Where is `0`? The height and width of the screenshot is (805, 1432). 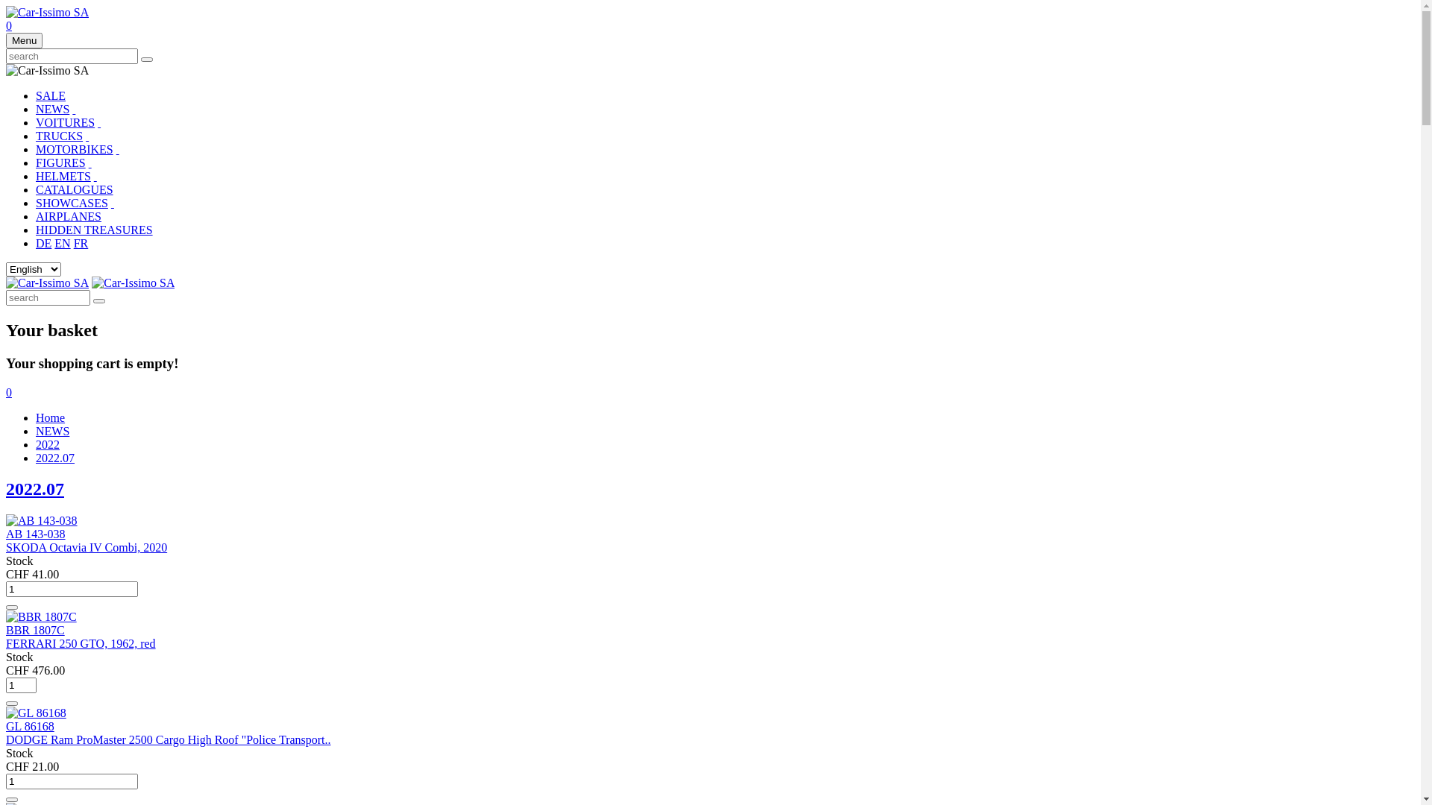 0 is located at coordinates (9, 25).